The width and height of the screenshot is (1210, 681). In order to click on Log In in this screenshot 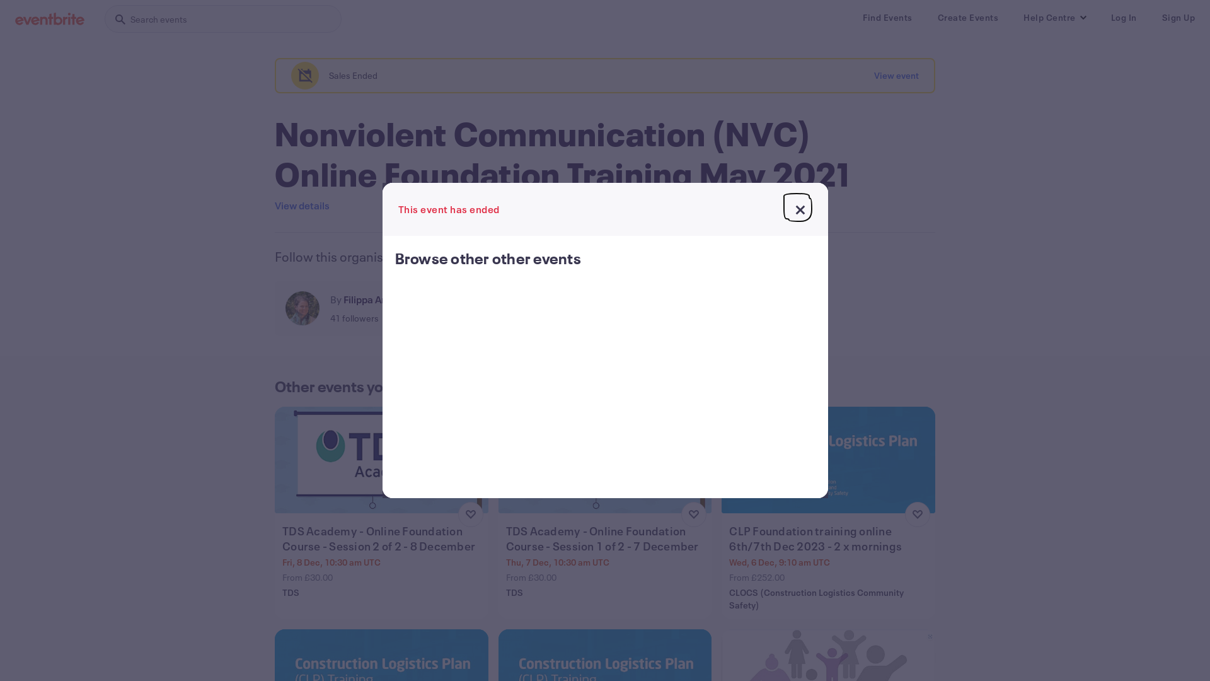, I will do `click(1123, 18)`.